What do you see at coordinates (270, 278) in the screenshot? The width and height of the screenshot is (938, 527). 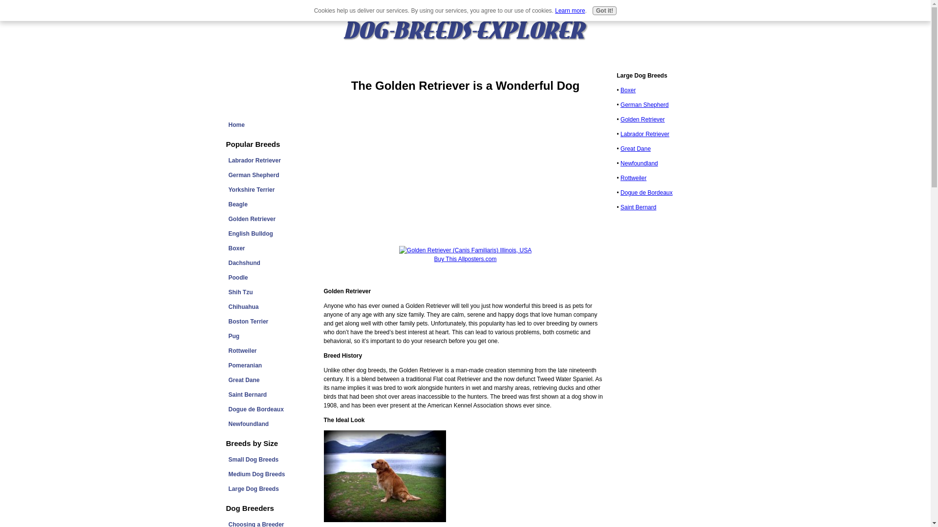 I see `Poodle` at bounding box center [270, 278].